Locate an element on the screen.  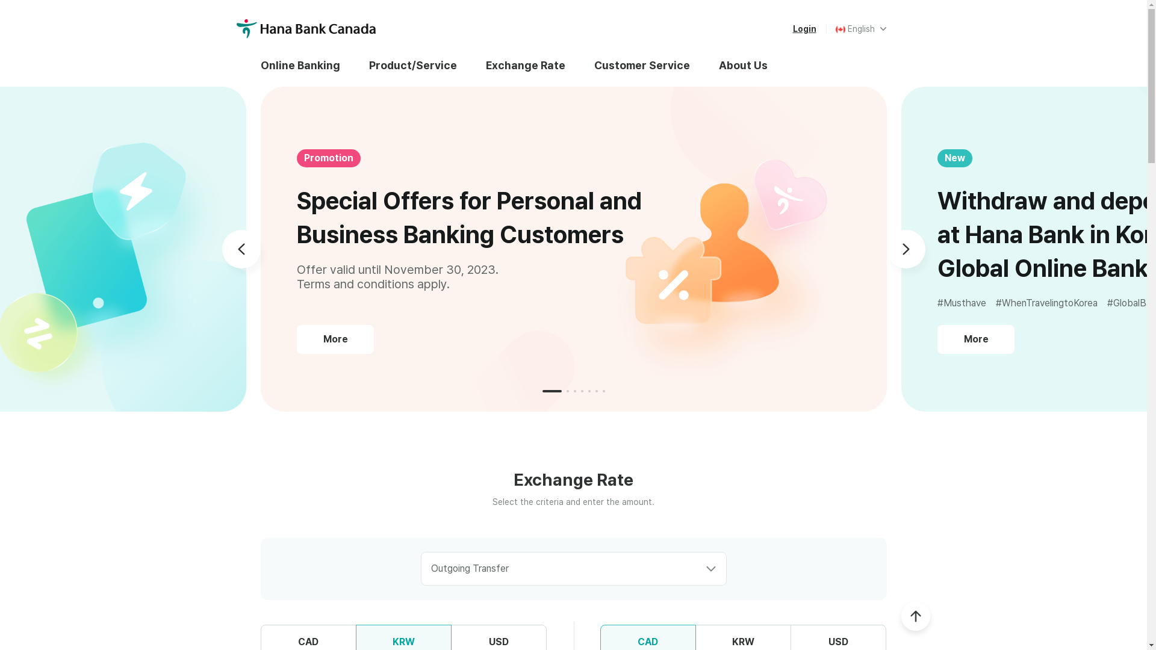
Outgoing Transfer is located at coordinates (573, 569).